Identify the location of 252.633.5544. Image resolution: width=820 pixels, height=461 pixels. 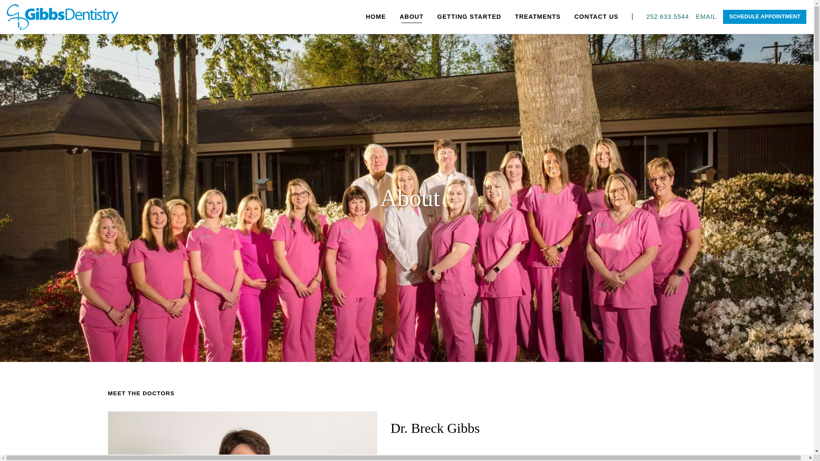
(667, 17).